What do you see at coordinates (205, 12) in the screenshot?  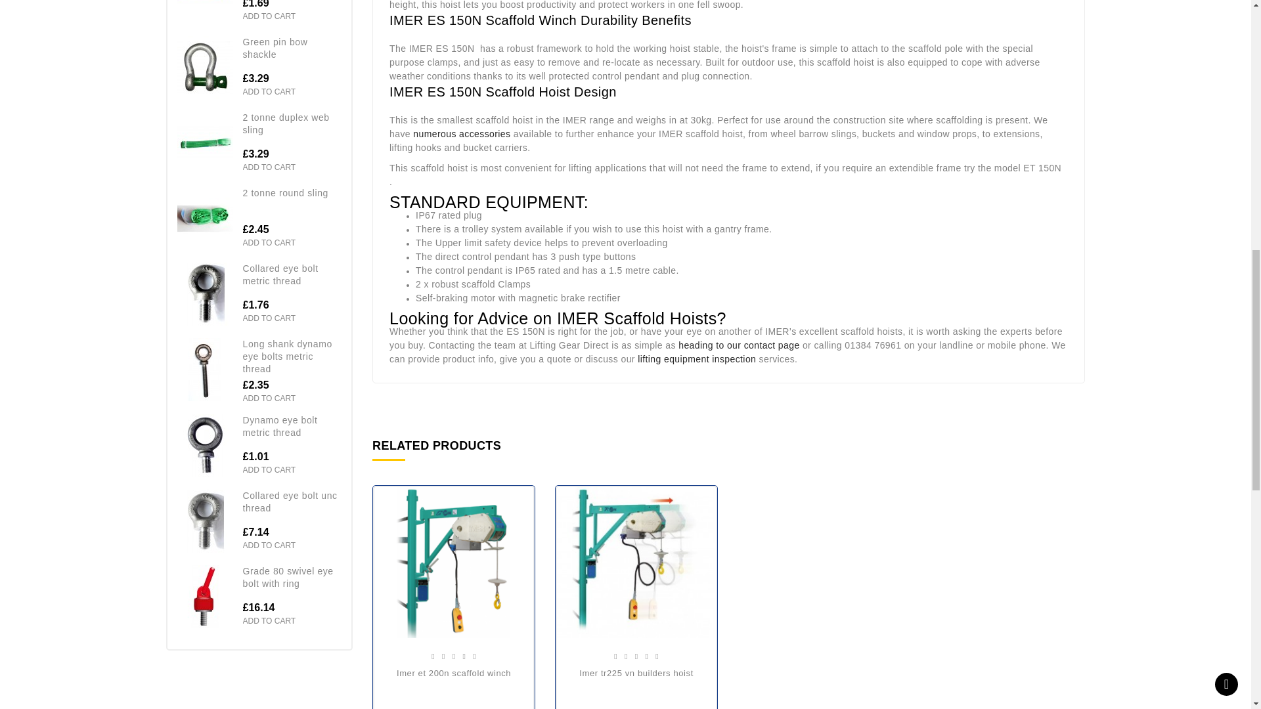 I see `1 Tonne Round Sling` at bounding box center [205, 12].